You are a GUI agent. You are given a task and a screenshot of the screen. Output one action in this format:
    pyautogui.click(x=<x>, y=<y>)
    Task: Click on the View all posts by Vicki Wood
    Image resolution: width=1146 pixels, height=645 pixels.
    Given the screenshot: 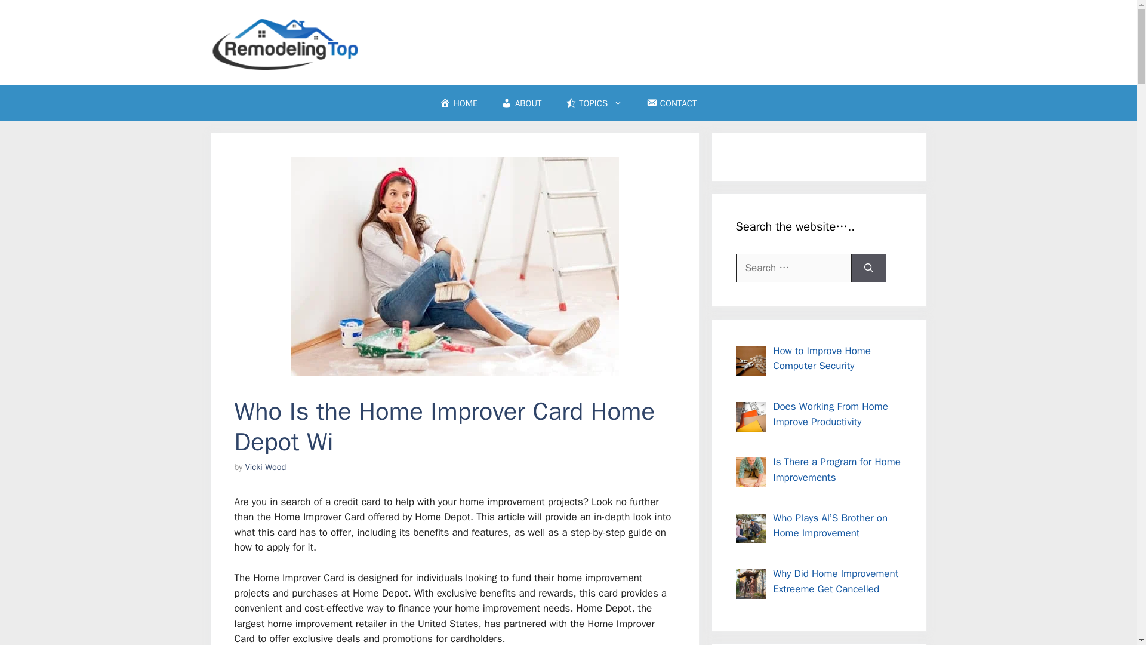 What is the action you would take?
    pyautogui.click(x=266, y=467)
    